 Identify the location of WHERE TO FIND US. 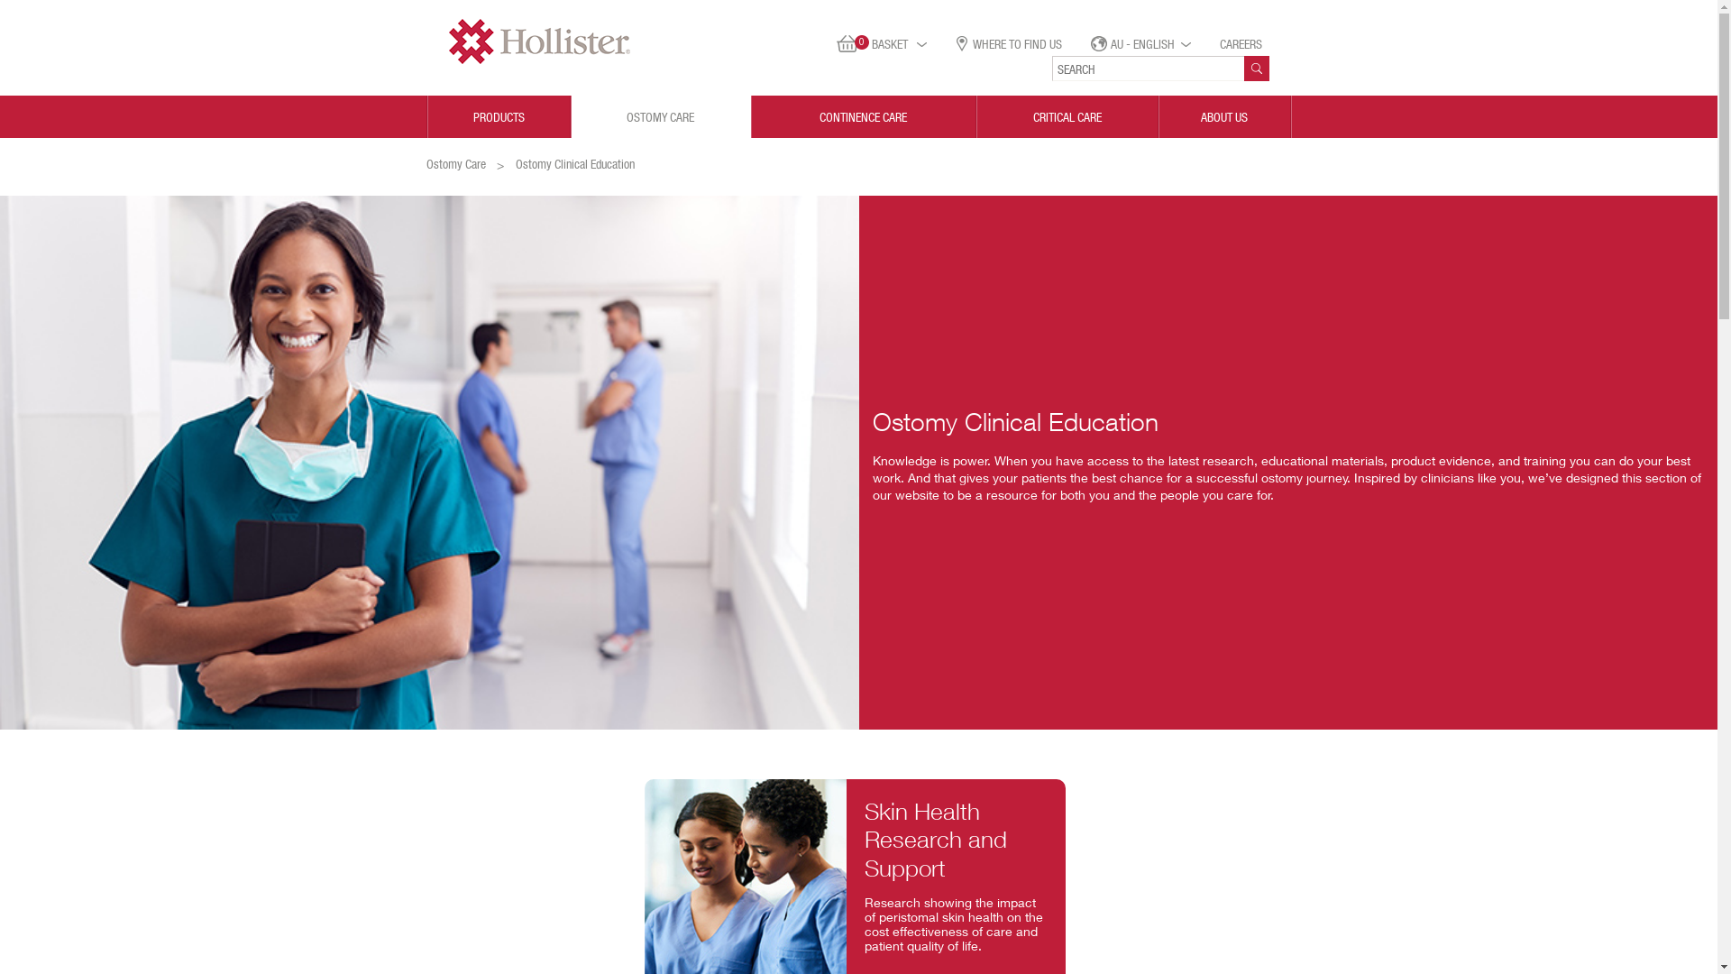
(1008, 44).